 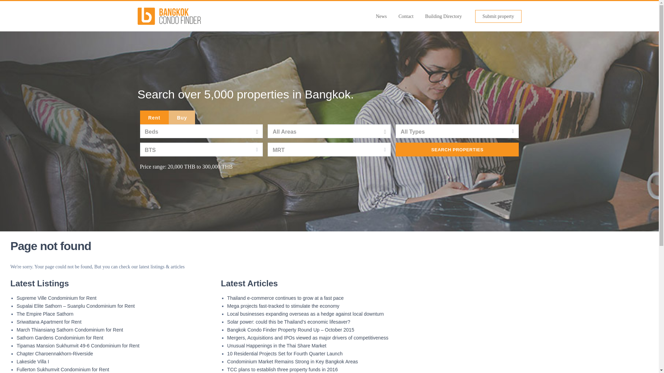 I want to click on Condominium Market Remains Strong in Key Bangkok Areas, so click(x=292, y=361).